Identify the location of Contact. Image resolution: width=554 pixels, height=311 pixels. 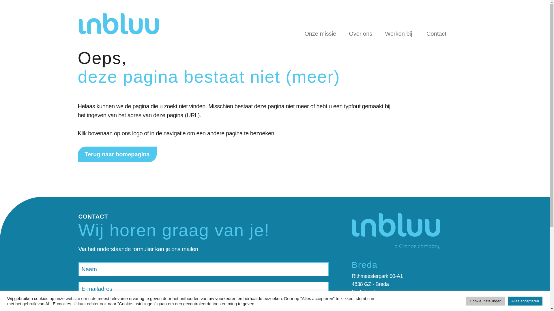
(436, 34).